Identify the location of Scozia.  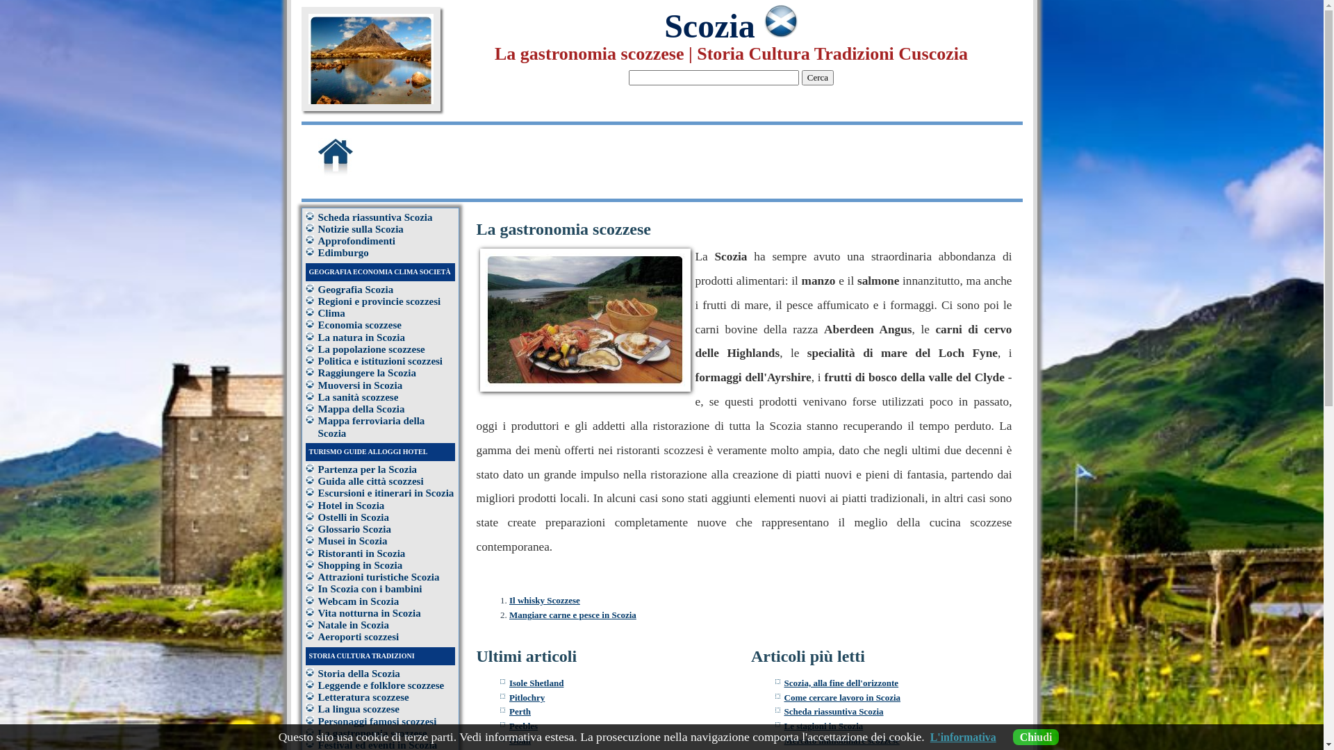
(731, 26).